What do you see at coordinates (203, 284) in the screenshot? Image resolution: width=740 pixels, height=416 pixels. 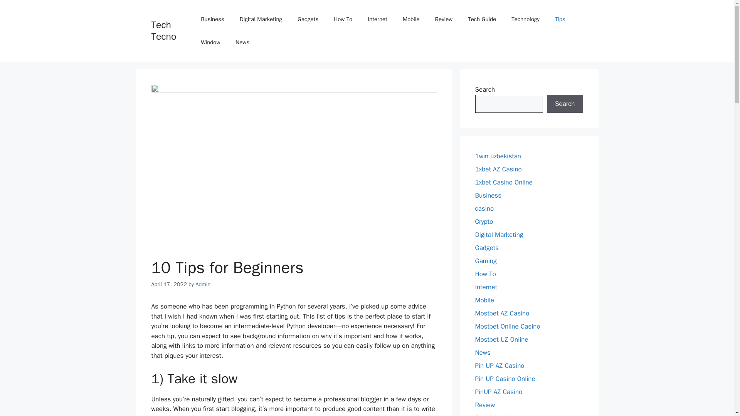 I see `Admin` at bounding box center [203, 284].